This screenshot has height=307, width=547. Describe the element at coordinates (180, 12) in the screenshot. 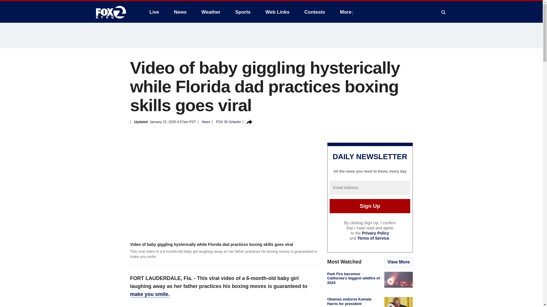

I see `News` at that location.